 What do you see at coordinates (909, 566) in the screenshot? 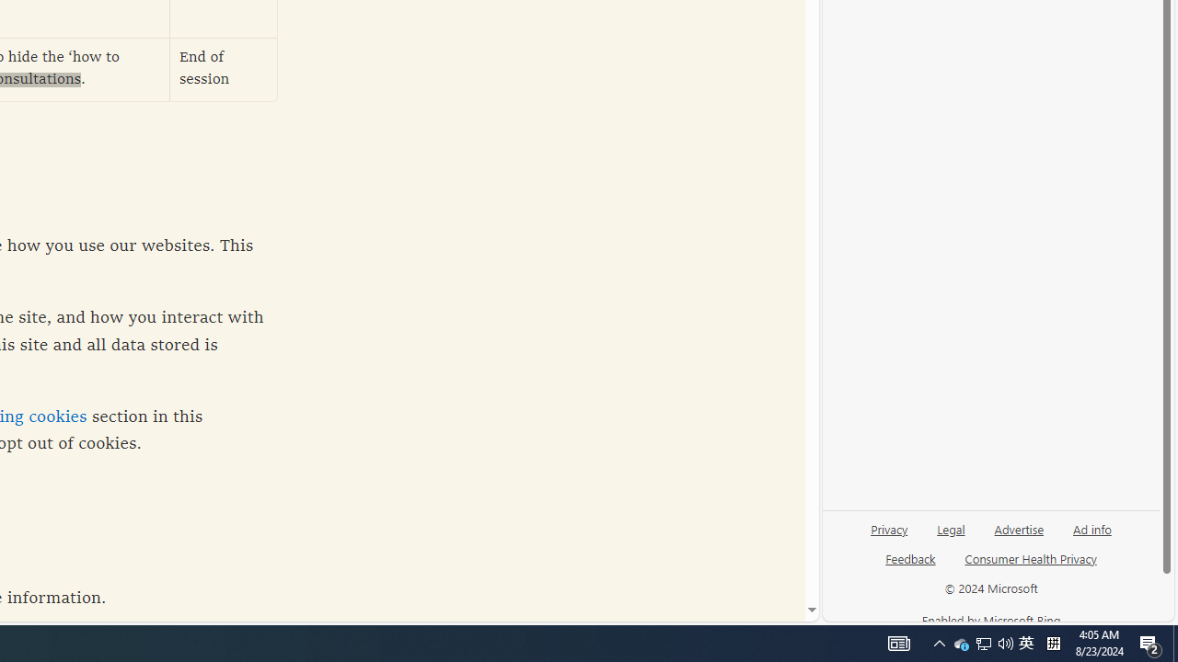
I see `Feedback` at bounding box center [909, 566].